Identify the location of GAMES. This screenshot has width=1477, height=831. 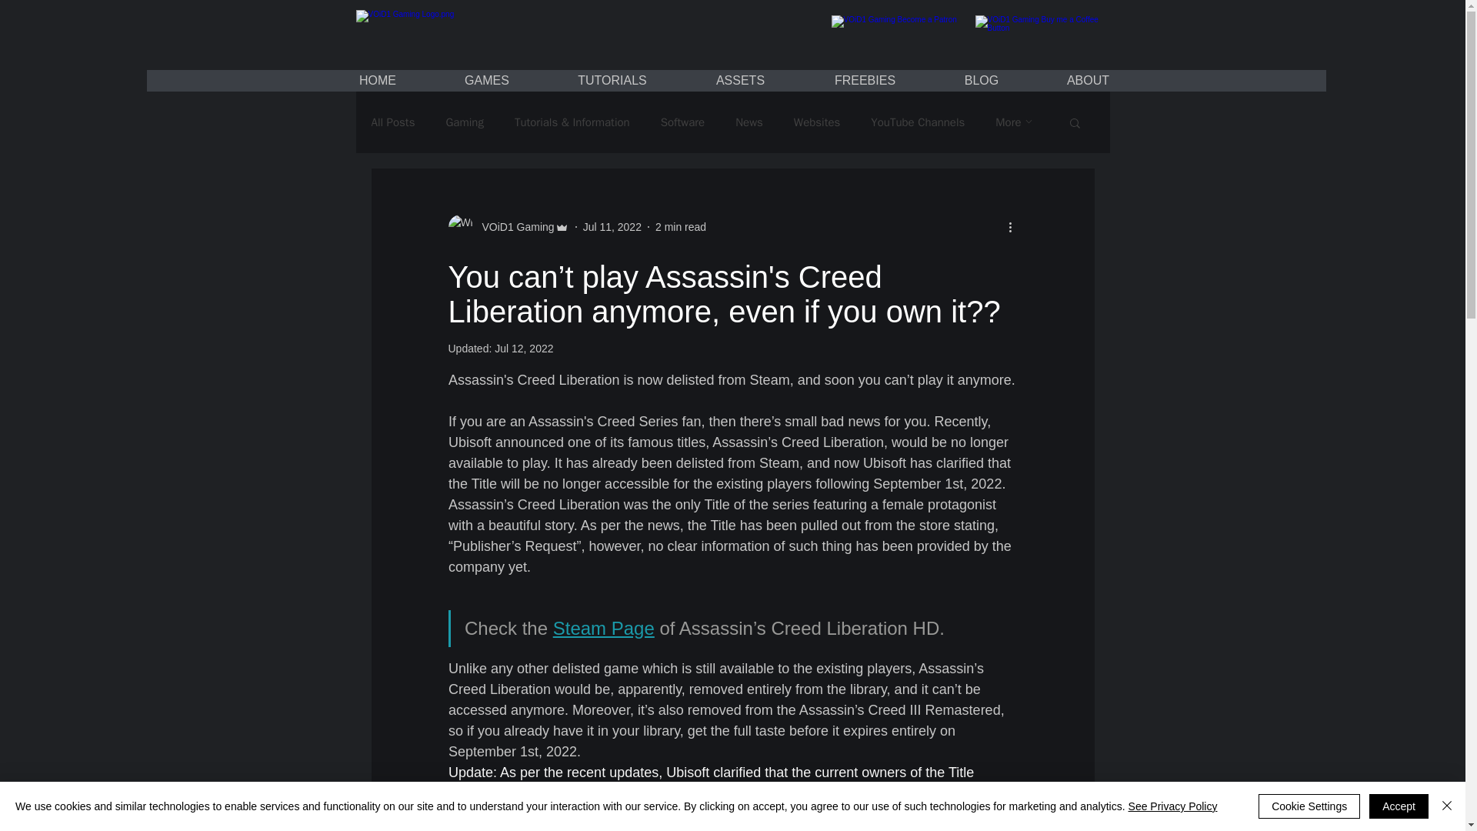
(487, 80).